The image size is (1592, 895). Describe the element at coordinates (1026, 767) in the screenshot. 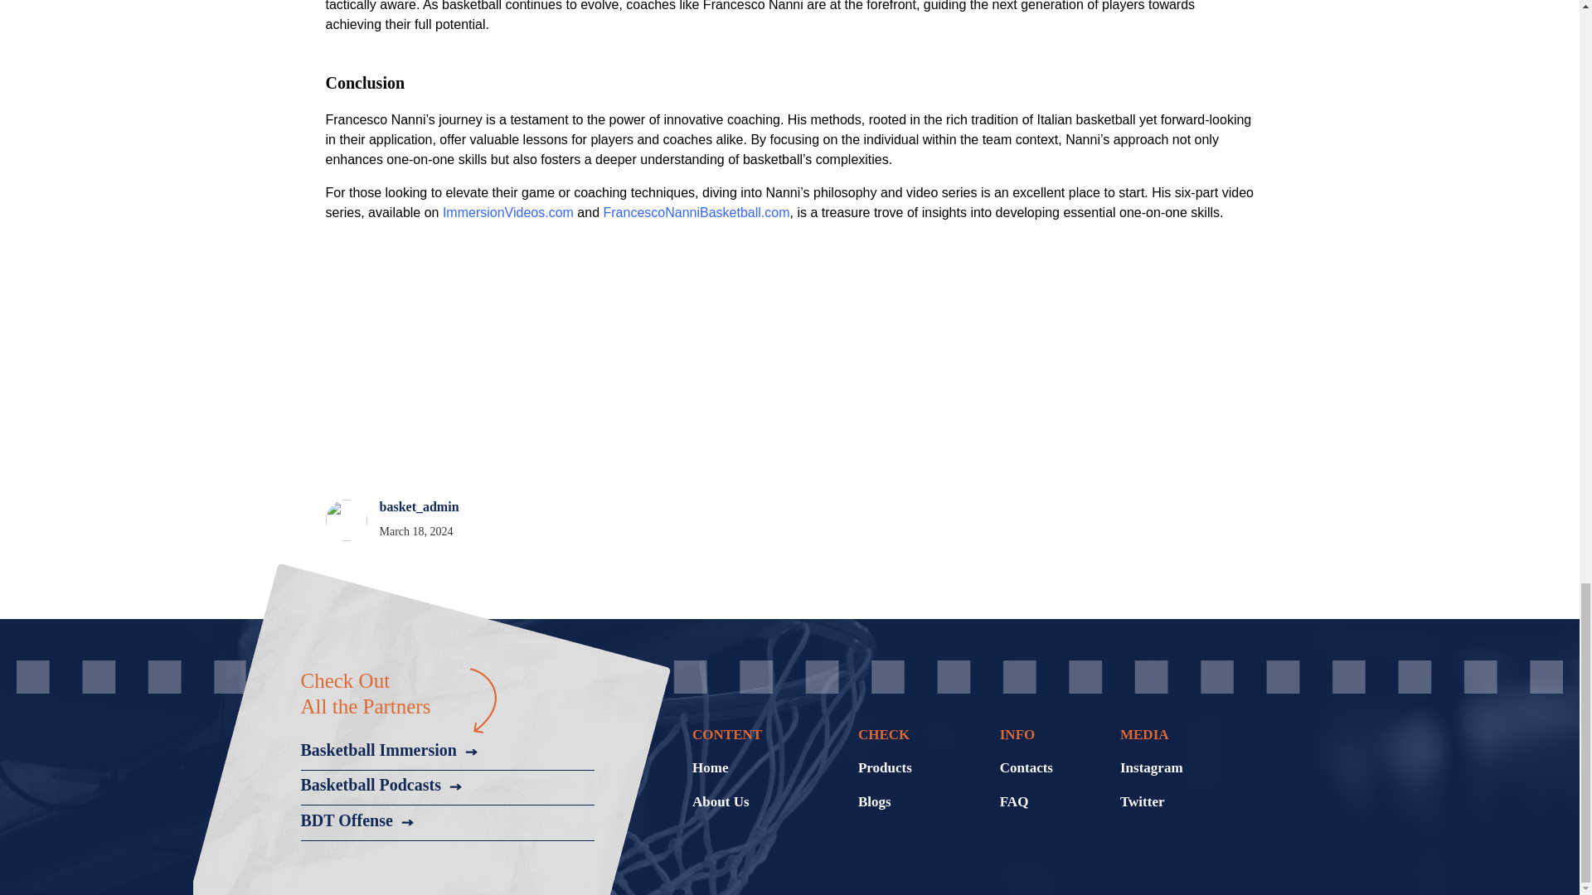

I see `Contacts` at that location.